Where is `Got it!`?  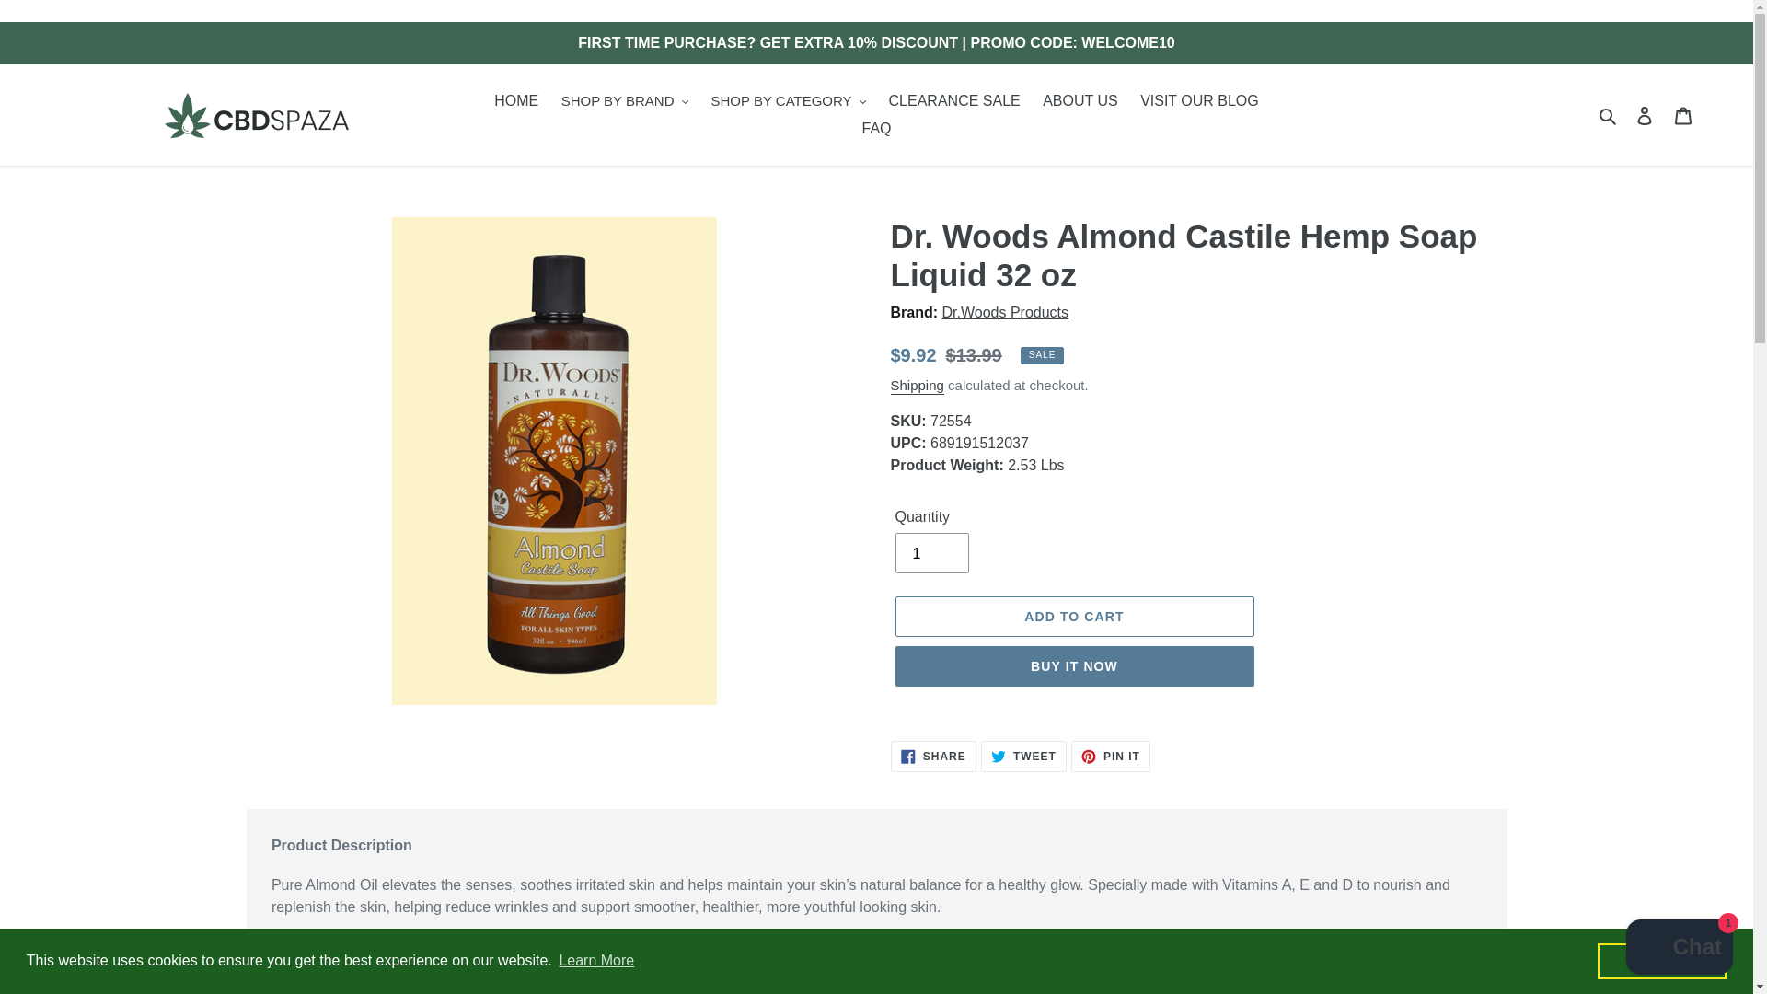 Got it! is located at coordinates (1661, 960).